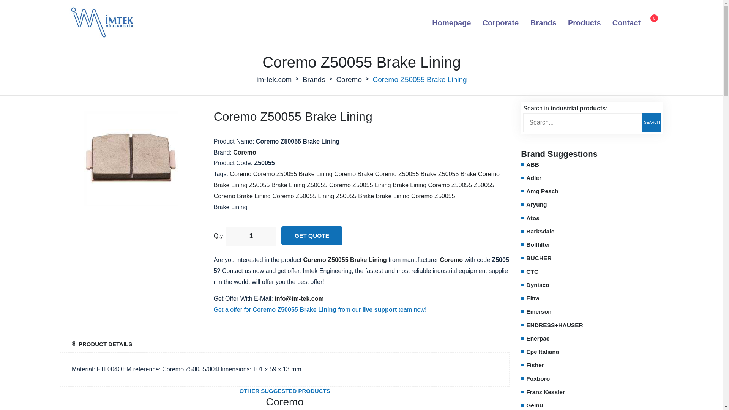 The image size is (729, 410). I want to click on Brands, so click(314, 80).